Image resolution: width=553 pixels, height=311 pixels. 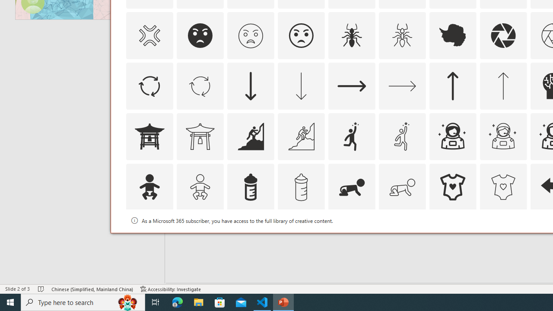 I want to click on AutomationID: Icons_ArrowUp_M, so click(x=503, y=86).